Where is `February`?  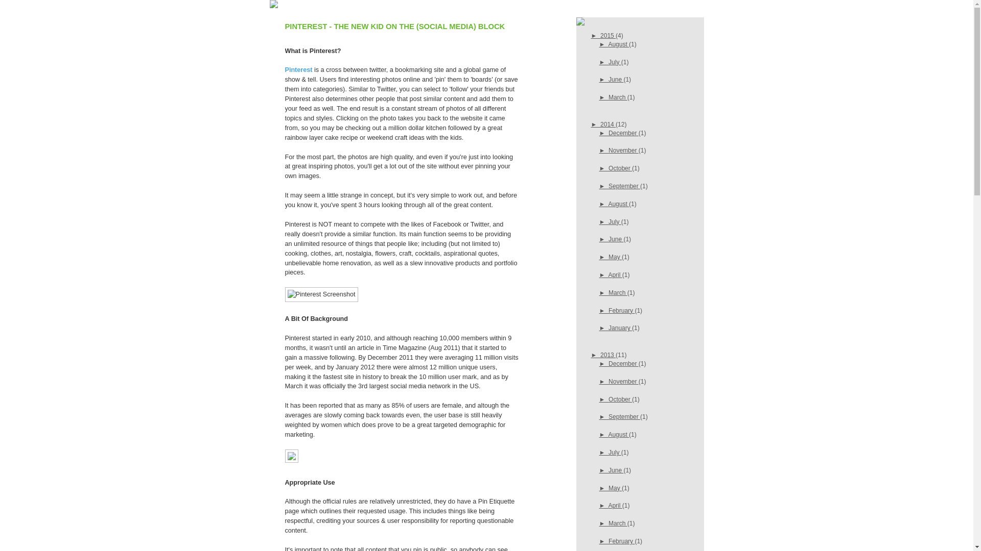 February is located at coordinates (621, 541).